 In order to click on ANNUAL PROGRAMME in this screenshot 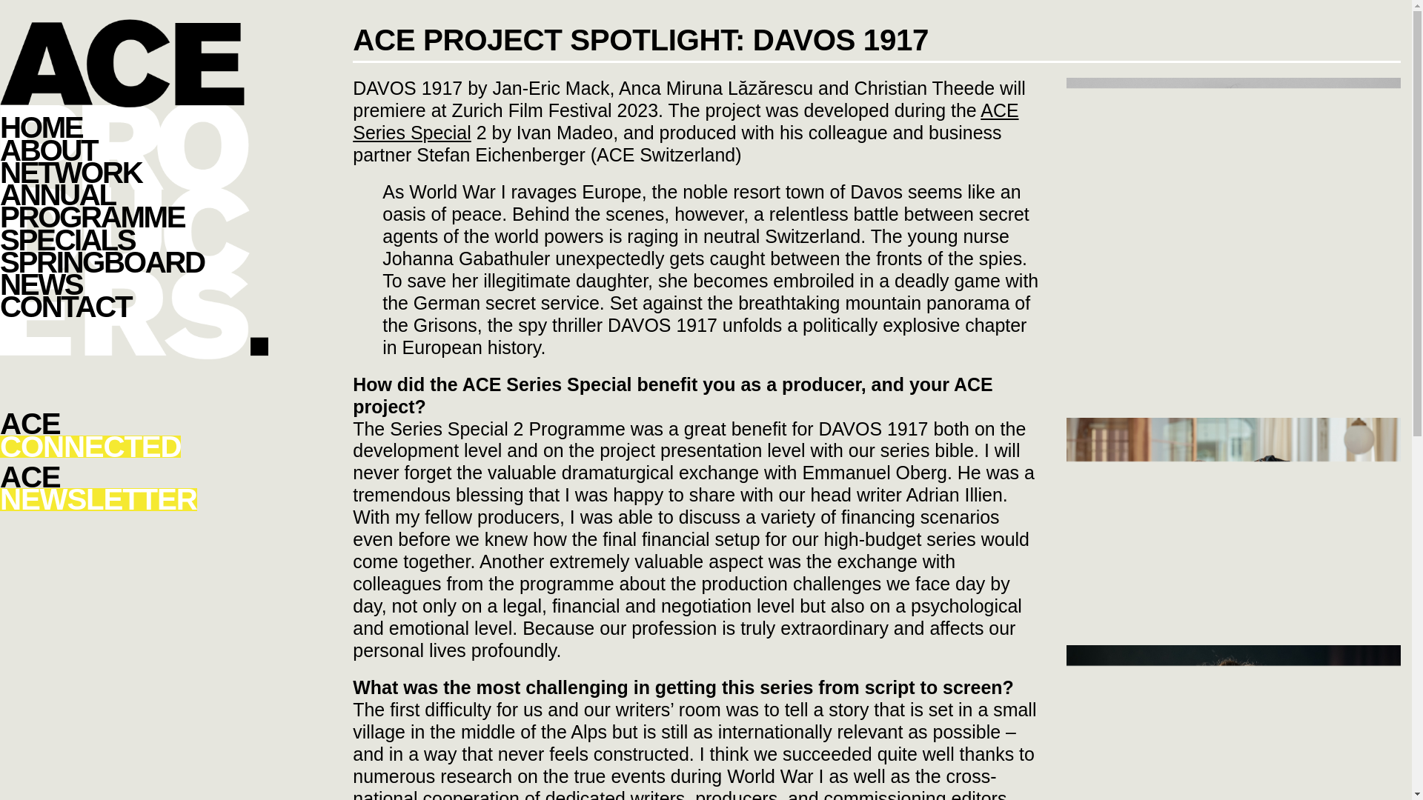, I will do `click(134, 489)`.